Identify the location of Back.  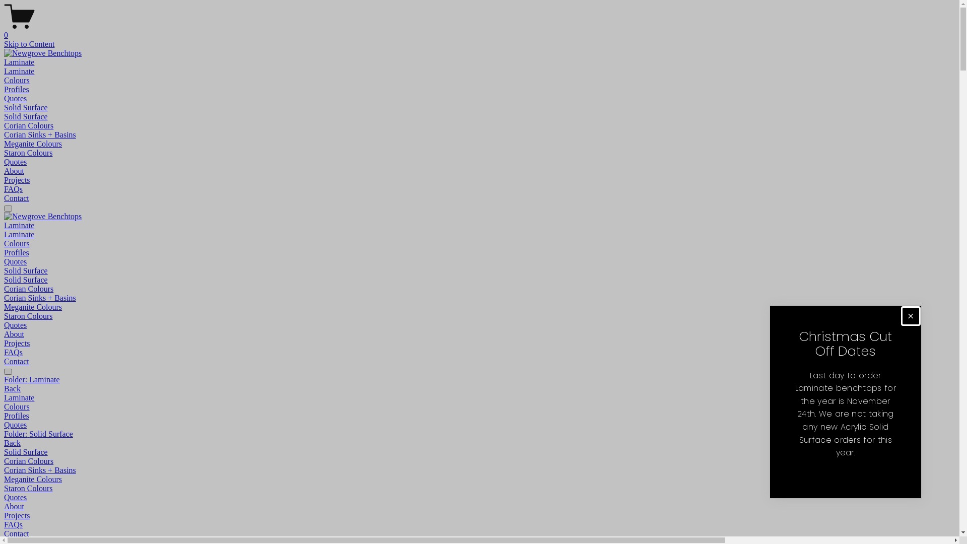
(12, 443).